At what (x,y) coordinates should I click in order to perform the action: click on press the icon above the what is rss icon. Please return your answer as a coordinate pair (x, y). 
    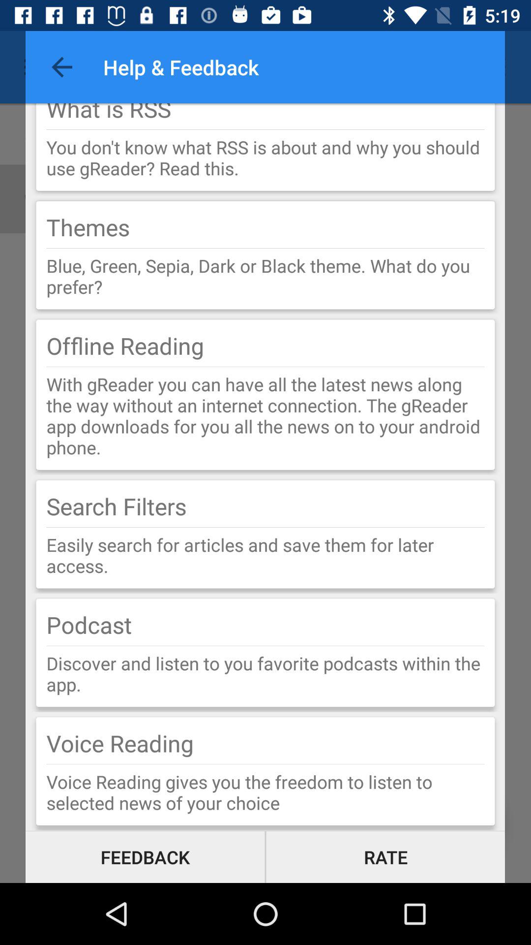
    Looking at the image, I should click on (62, 67).